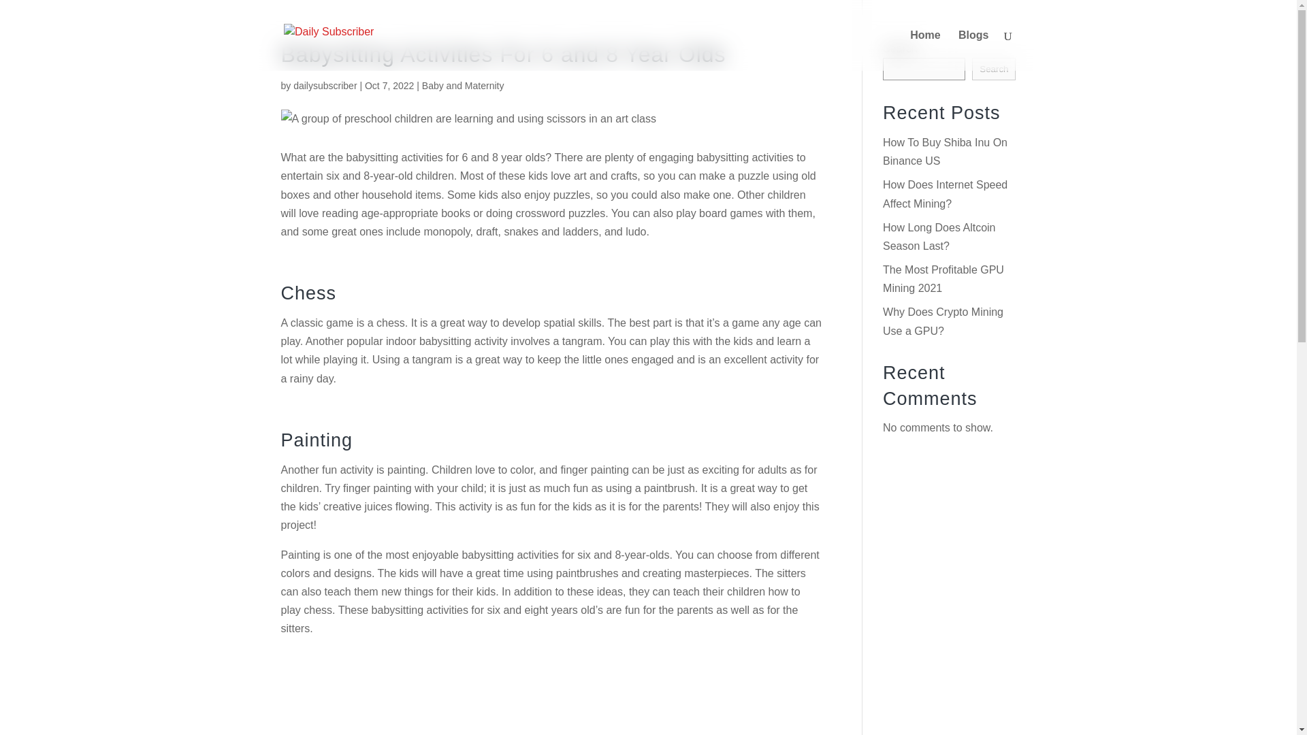  I want to click on Search, so click(994, 69).